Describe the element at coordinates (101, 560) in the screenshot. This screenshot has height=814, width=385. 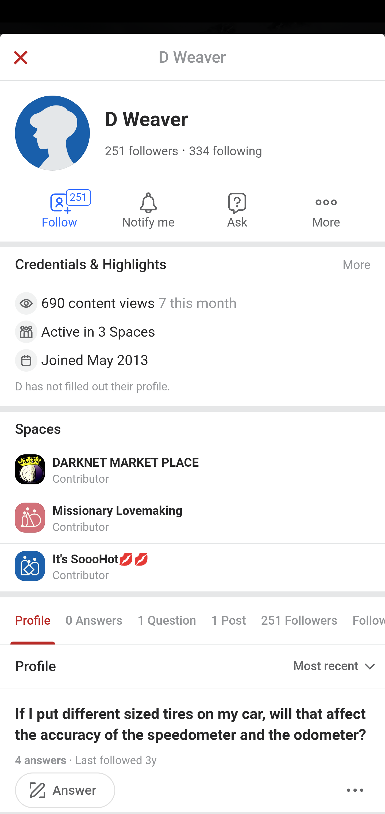
I see `It's SoooHot💋💋` at that location.